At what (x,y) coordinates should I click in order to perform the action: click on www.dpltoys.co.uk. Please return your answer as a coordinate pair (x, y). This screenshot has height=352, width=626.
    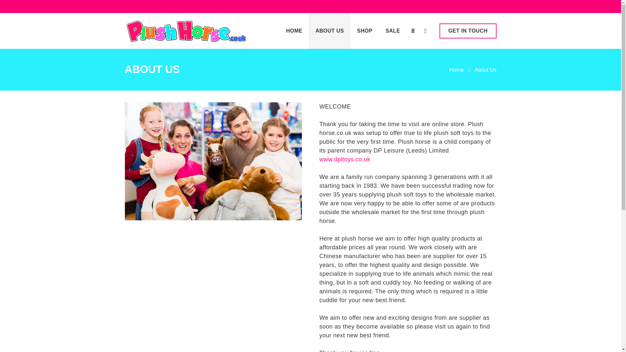
    Looking at the image, I should click on (345, 159).